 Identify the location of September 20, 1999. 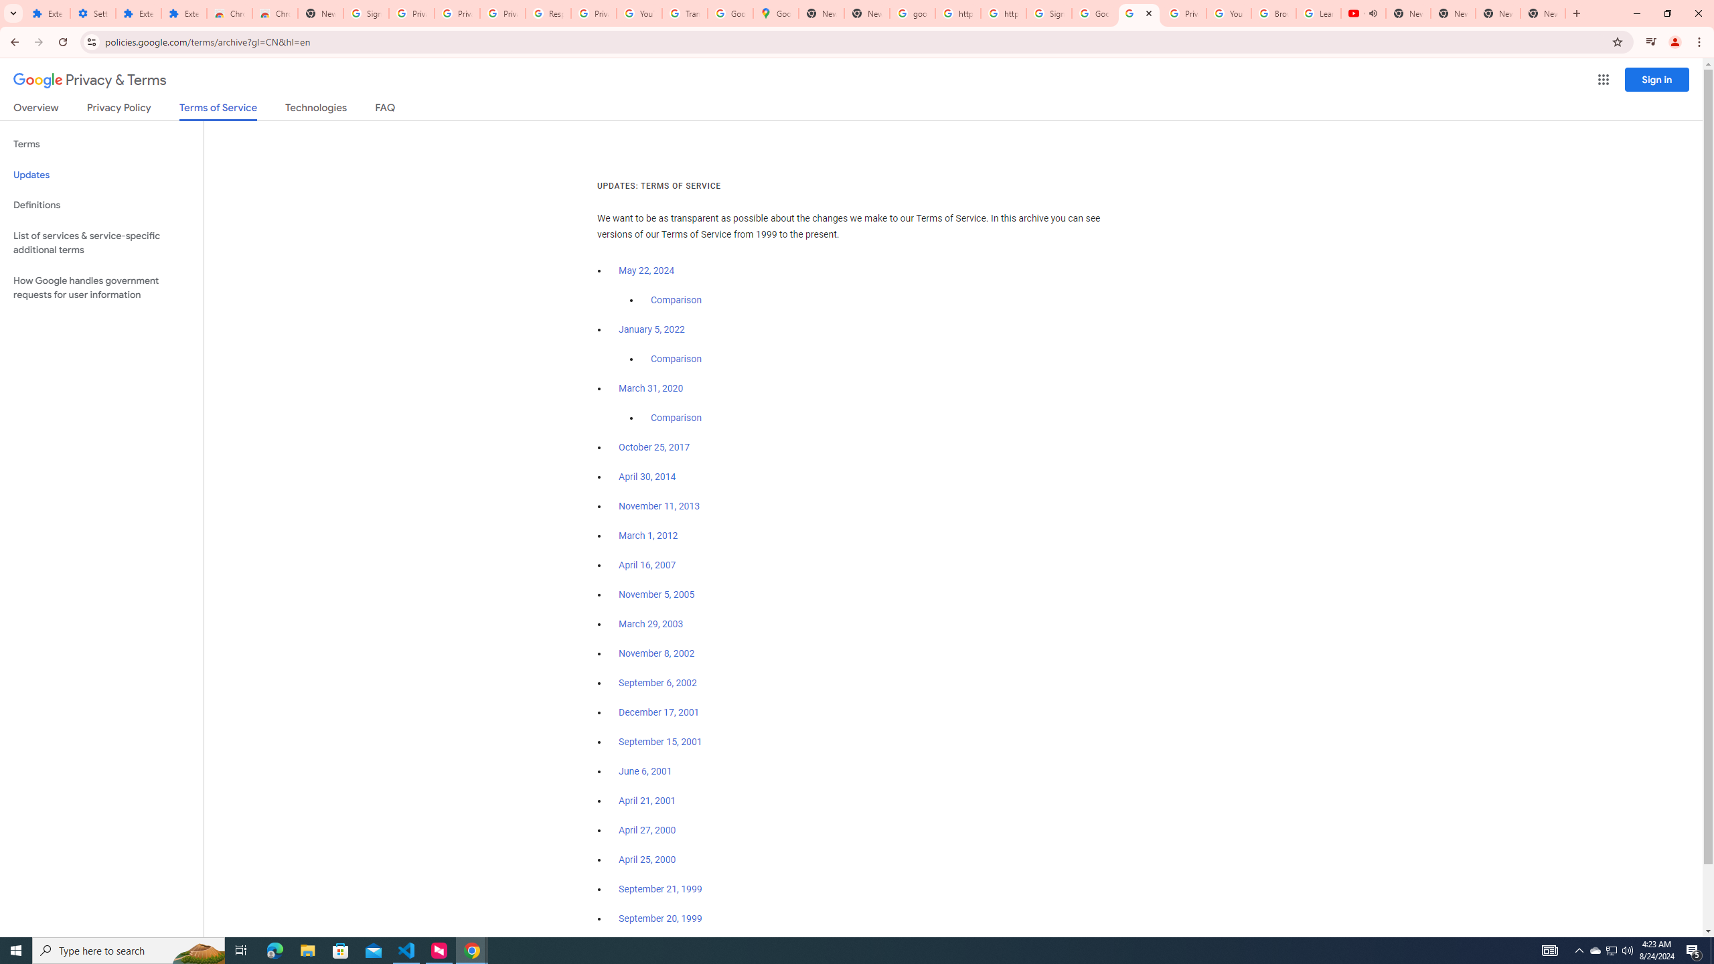
(660, 918).